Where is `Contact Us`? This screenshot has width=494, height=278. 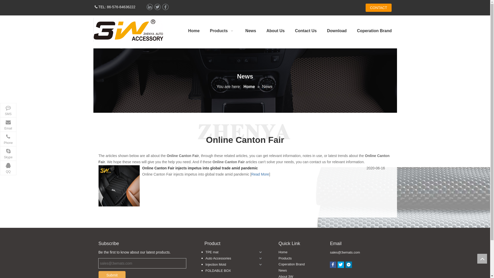
Contact Us is located at coordinates (306, 31).